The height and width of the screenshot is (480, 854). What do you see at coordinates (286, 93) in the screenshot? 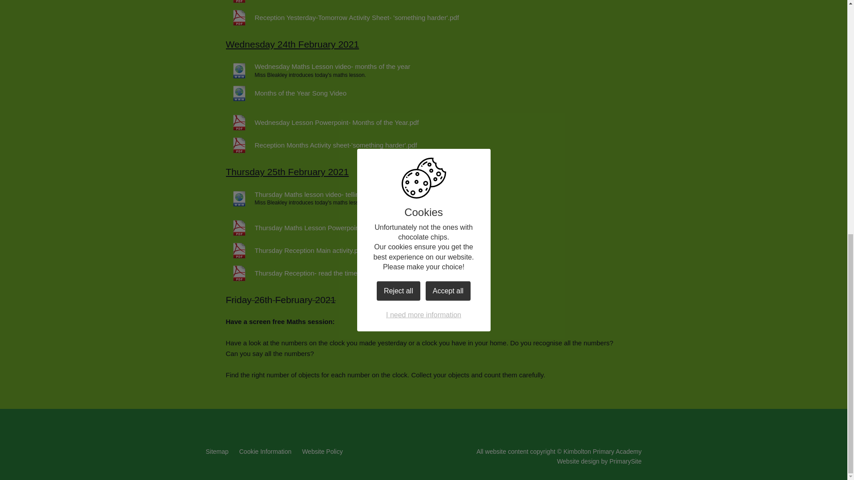
I see `Months of the Year Song Video` at bounding box center [286, 93].